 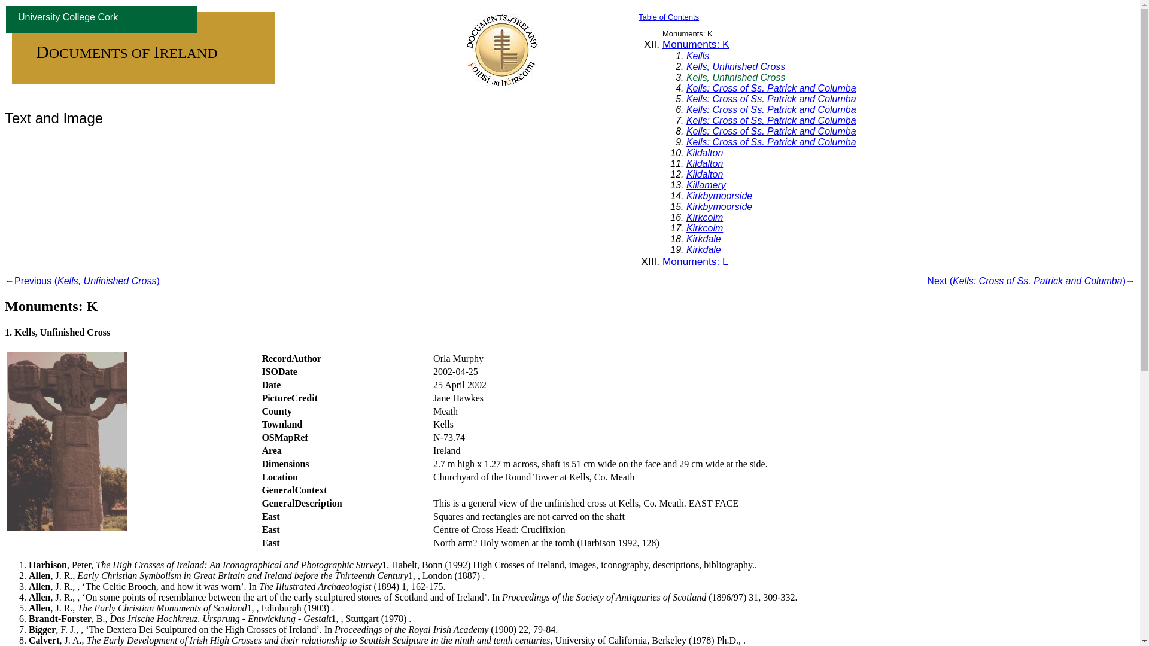 What do you see at coordinates (719, 195) in the screenshot?
I see `xptr` at bounding box center [719, 195].